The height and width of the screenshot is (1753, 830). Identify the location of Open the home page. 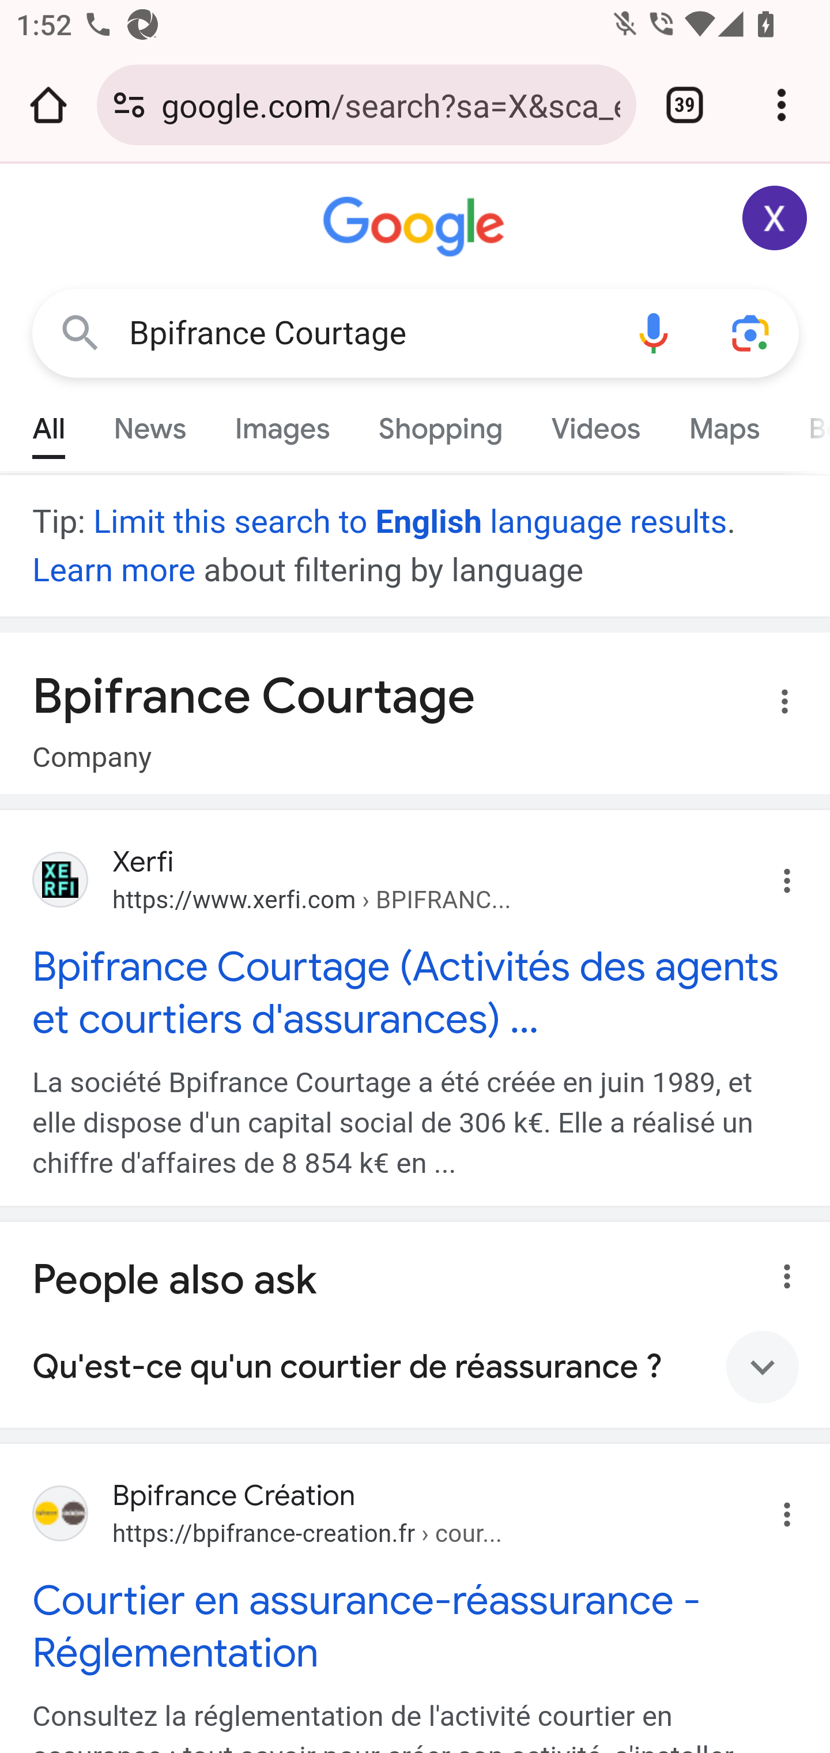
(48, 105).